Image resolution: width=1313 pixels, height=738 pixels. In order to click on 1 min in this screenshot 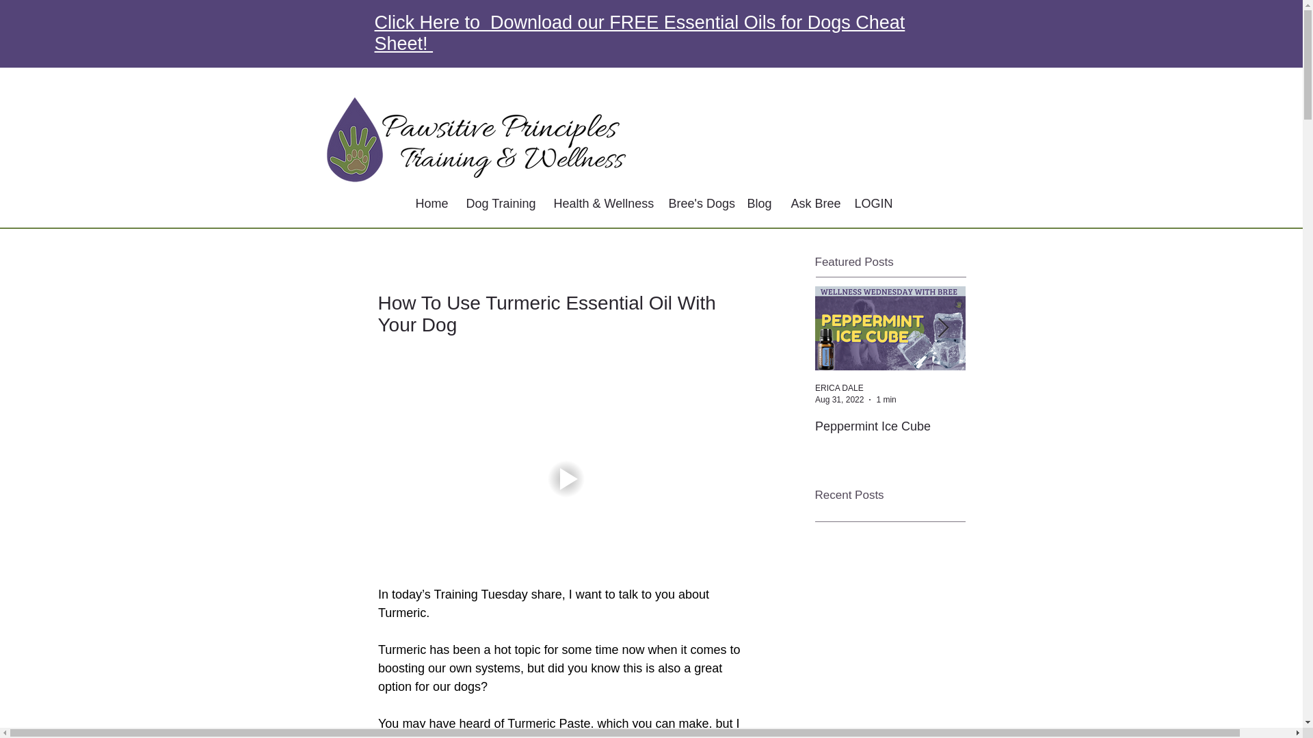, I will do `click(1037, 398)`.